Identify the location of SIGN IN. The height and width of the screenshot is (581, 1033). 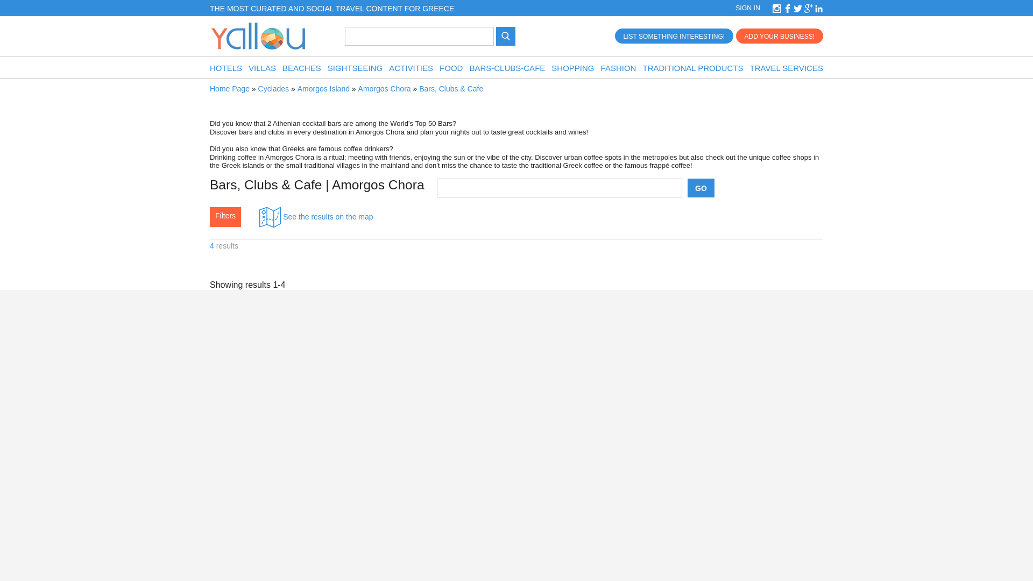
(748, 8).